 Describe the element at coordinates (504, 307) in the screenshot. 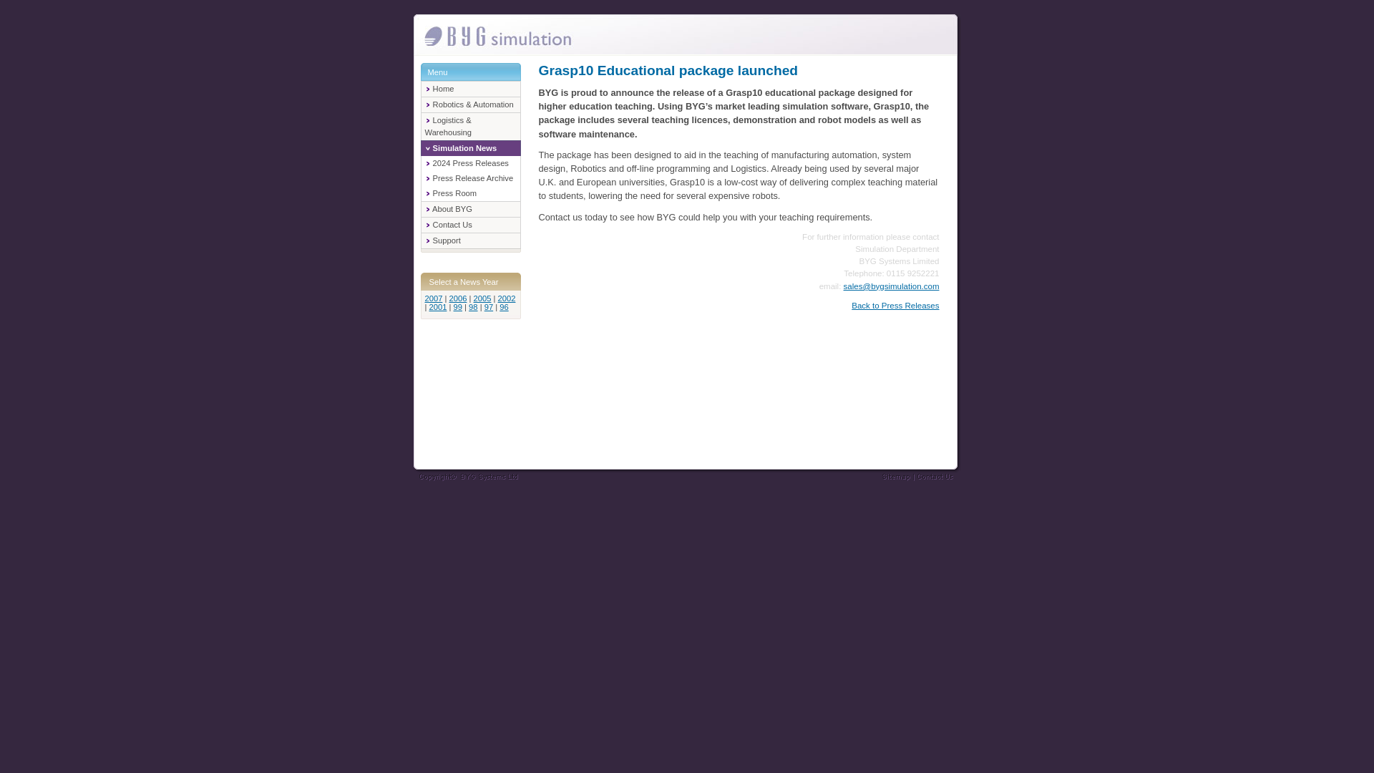

I see `96` at that location.